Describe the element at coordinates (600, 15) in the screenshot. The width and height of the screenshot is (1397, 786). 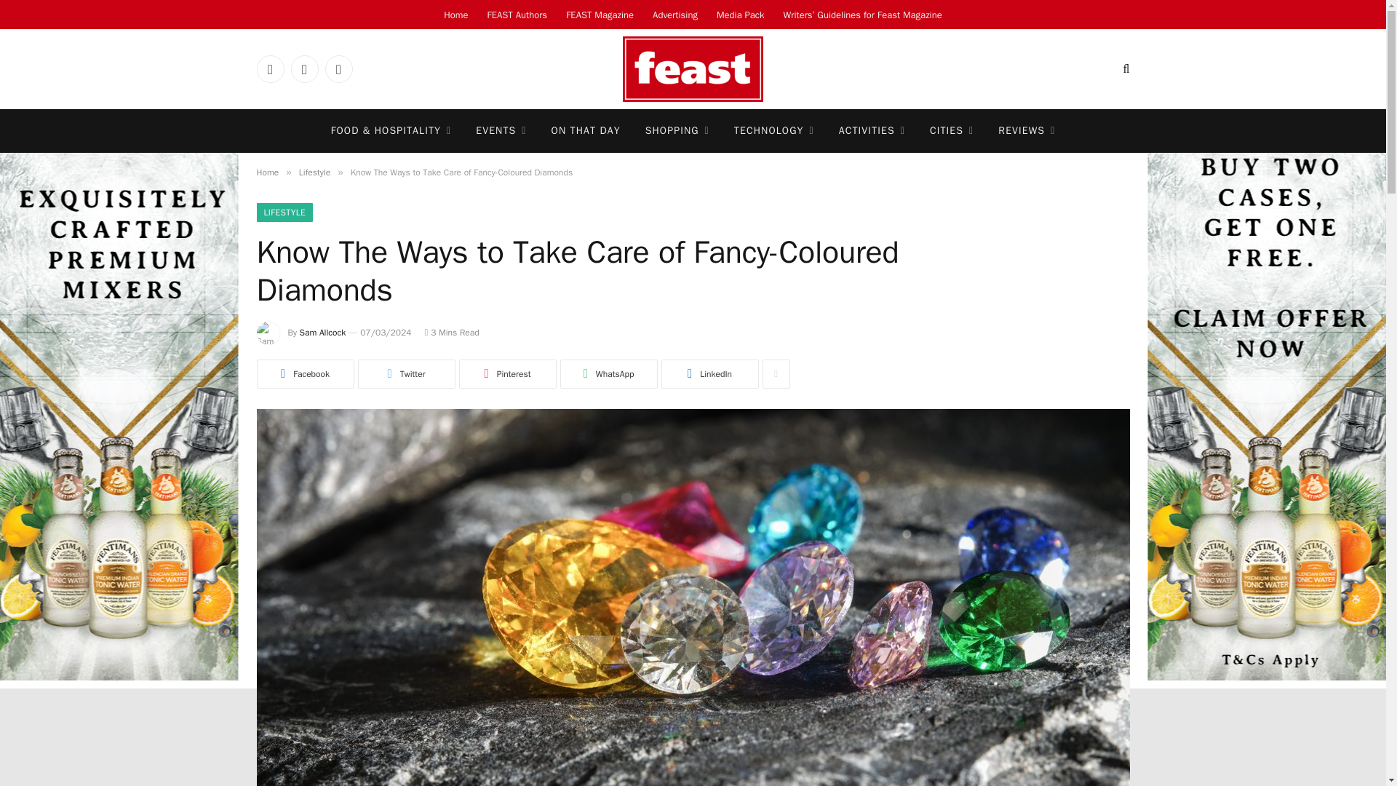
I see `FEAST Magazine` at that location.